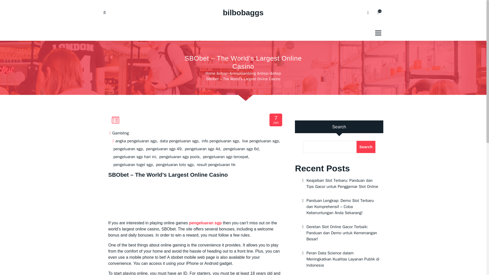  I want to click on Gambling, so click(248, 73).